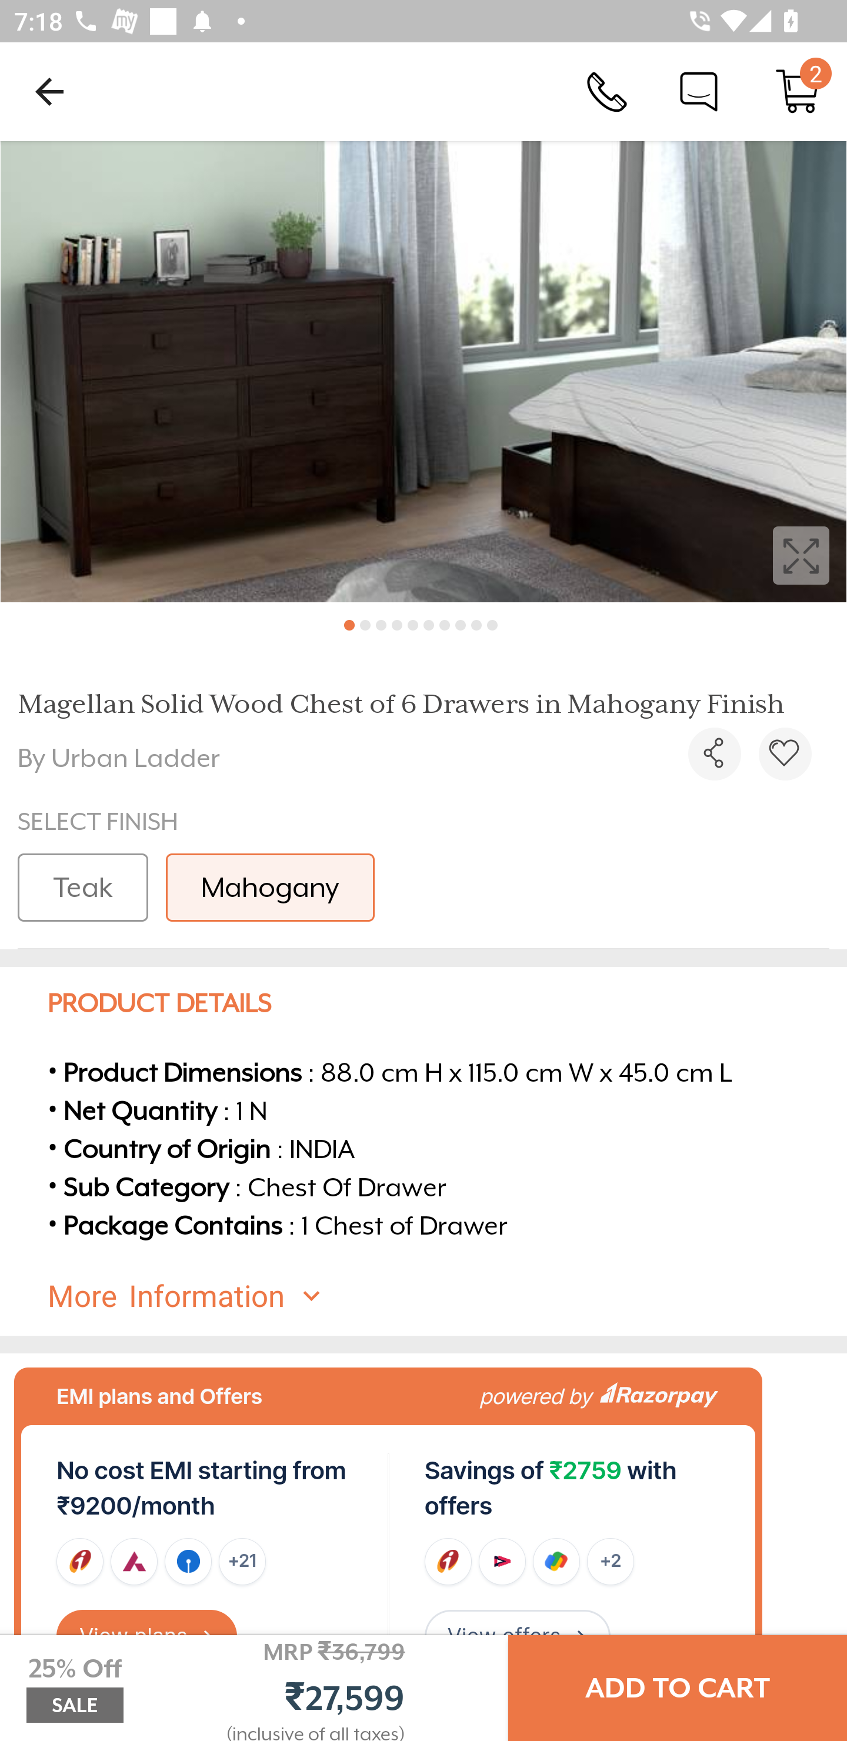 Image resolution: width=847 pixels, height=1741 pixels. I want to click on Call Us, so click(607, 91).